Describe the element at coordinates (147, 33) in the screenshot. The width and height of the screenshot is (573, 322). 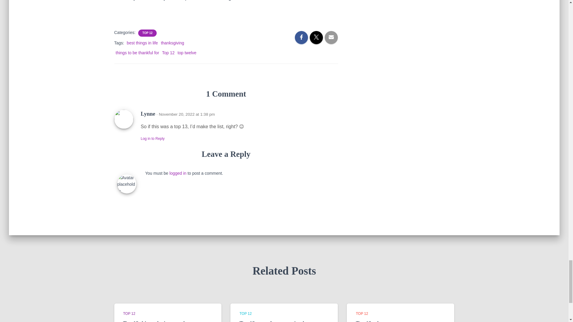
I see `TOP 12` at that location.